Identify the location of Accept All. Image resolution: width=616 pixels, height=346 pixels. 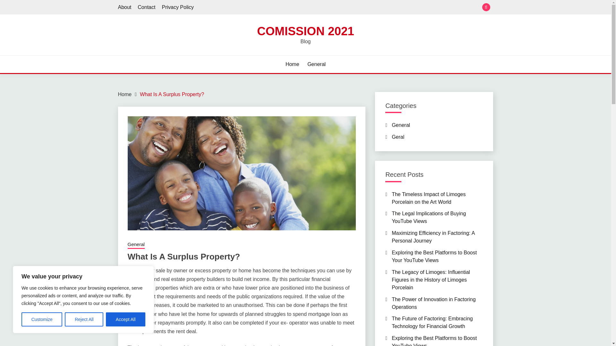
(126, 319).